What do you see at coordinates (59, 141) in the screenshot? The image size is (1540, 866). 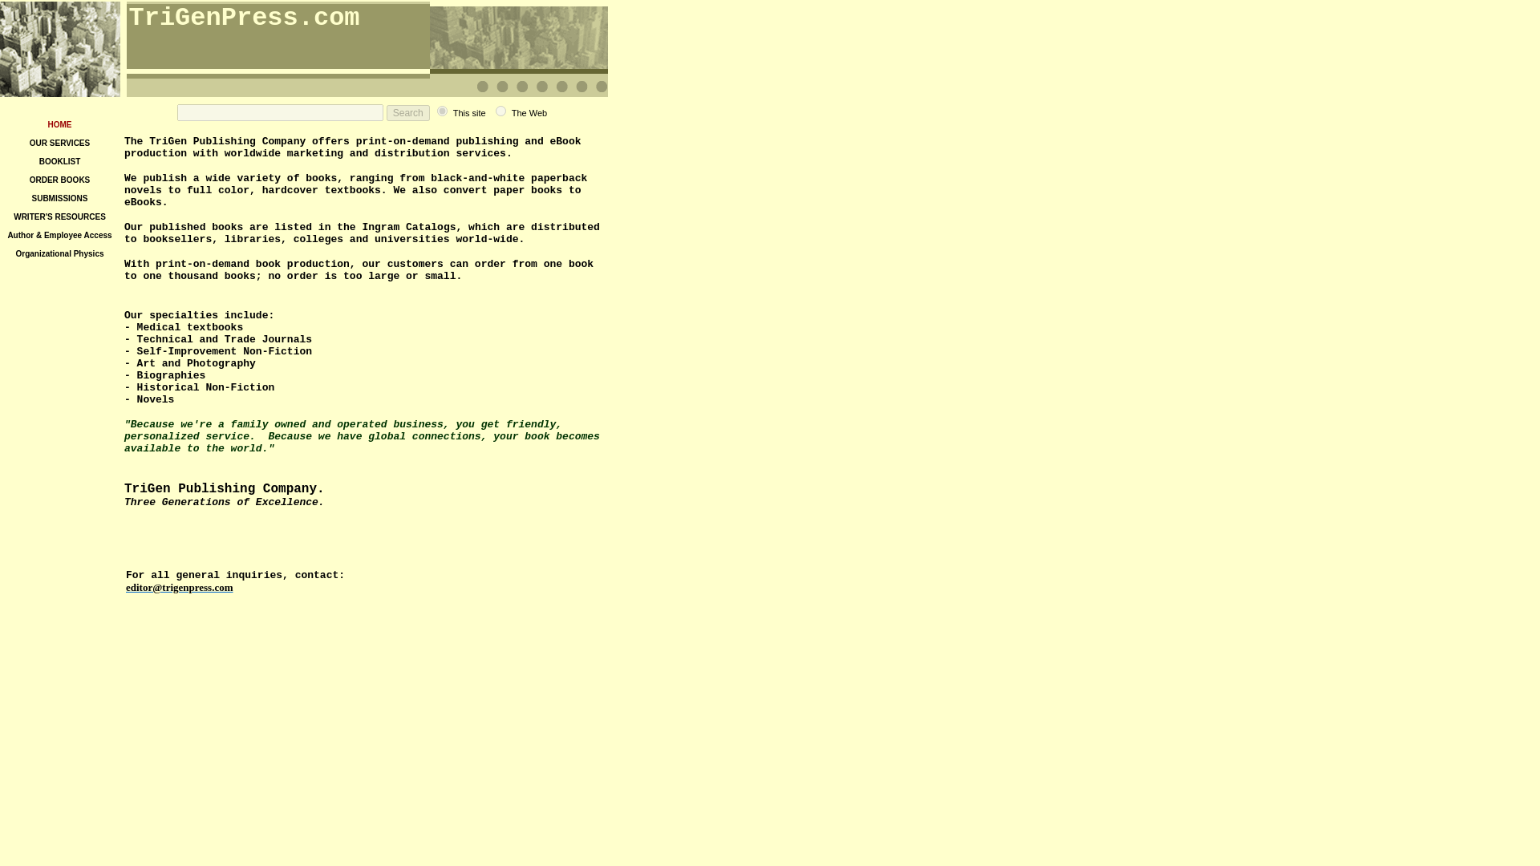 I see `OUR SERVICES` at bounding box center [59, 141].